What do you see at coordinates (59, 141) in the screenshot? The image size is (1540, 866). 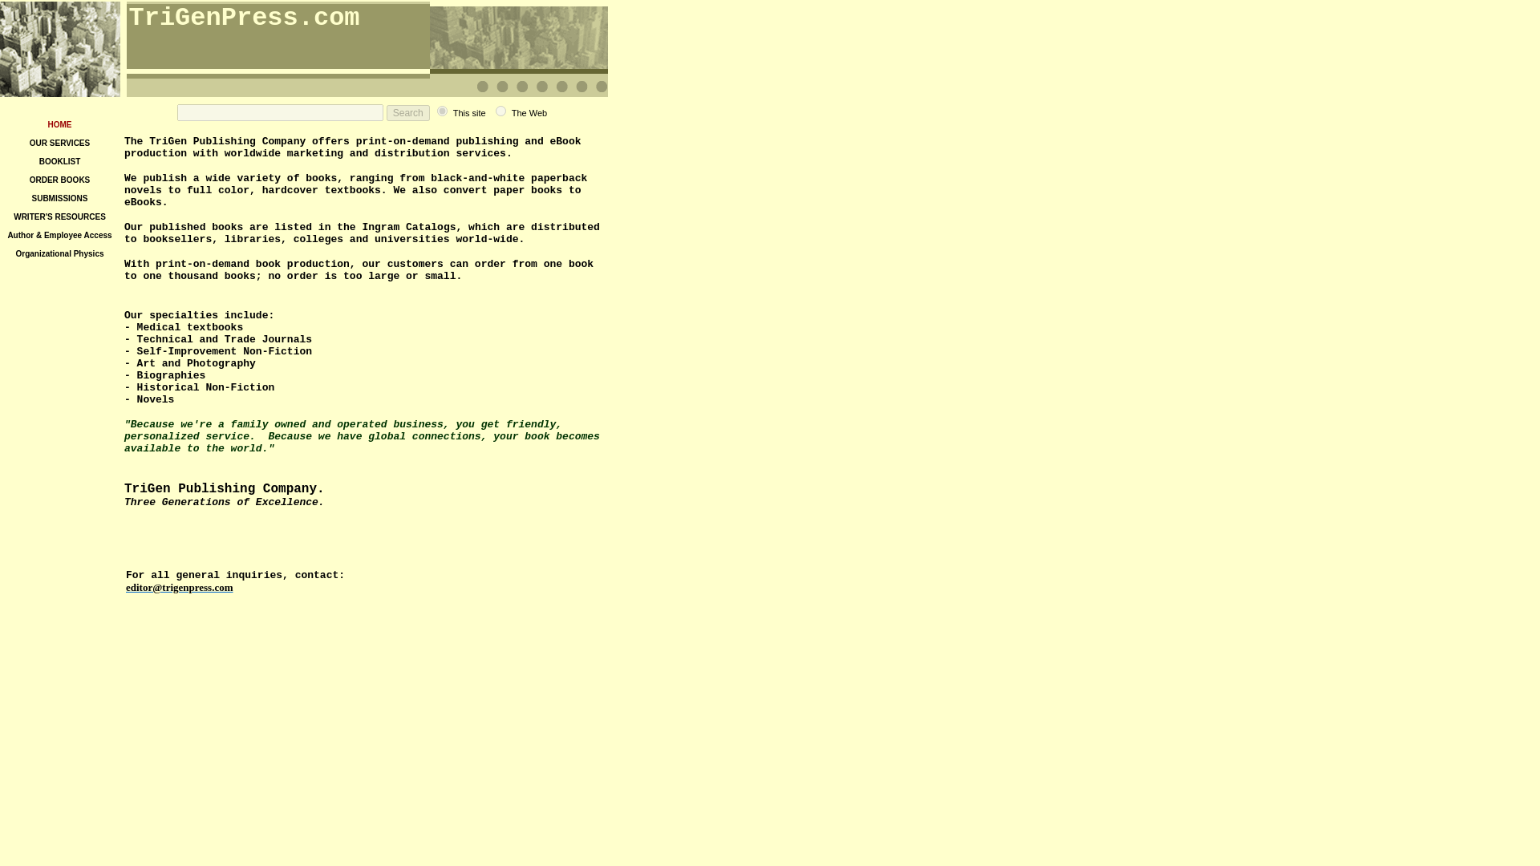 I see `OUR SERVICES` at bounding box center [59, 141].